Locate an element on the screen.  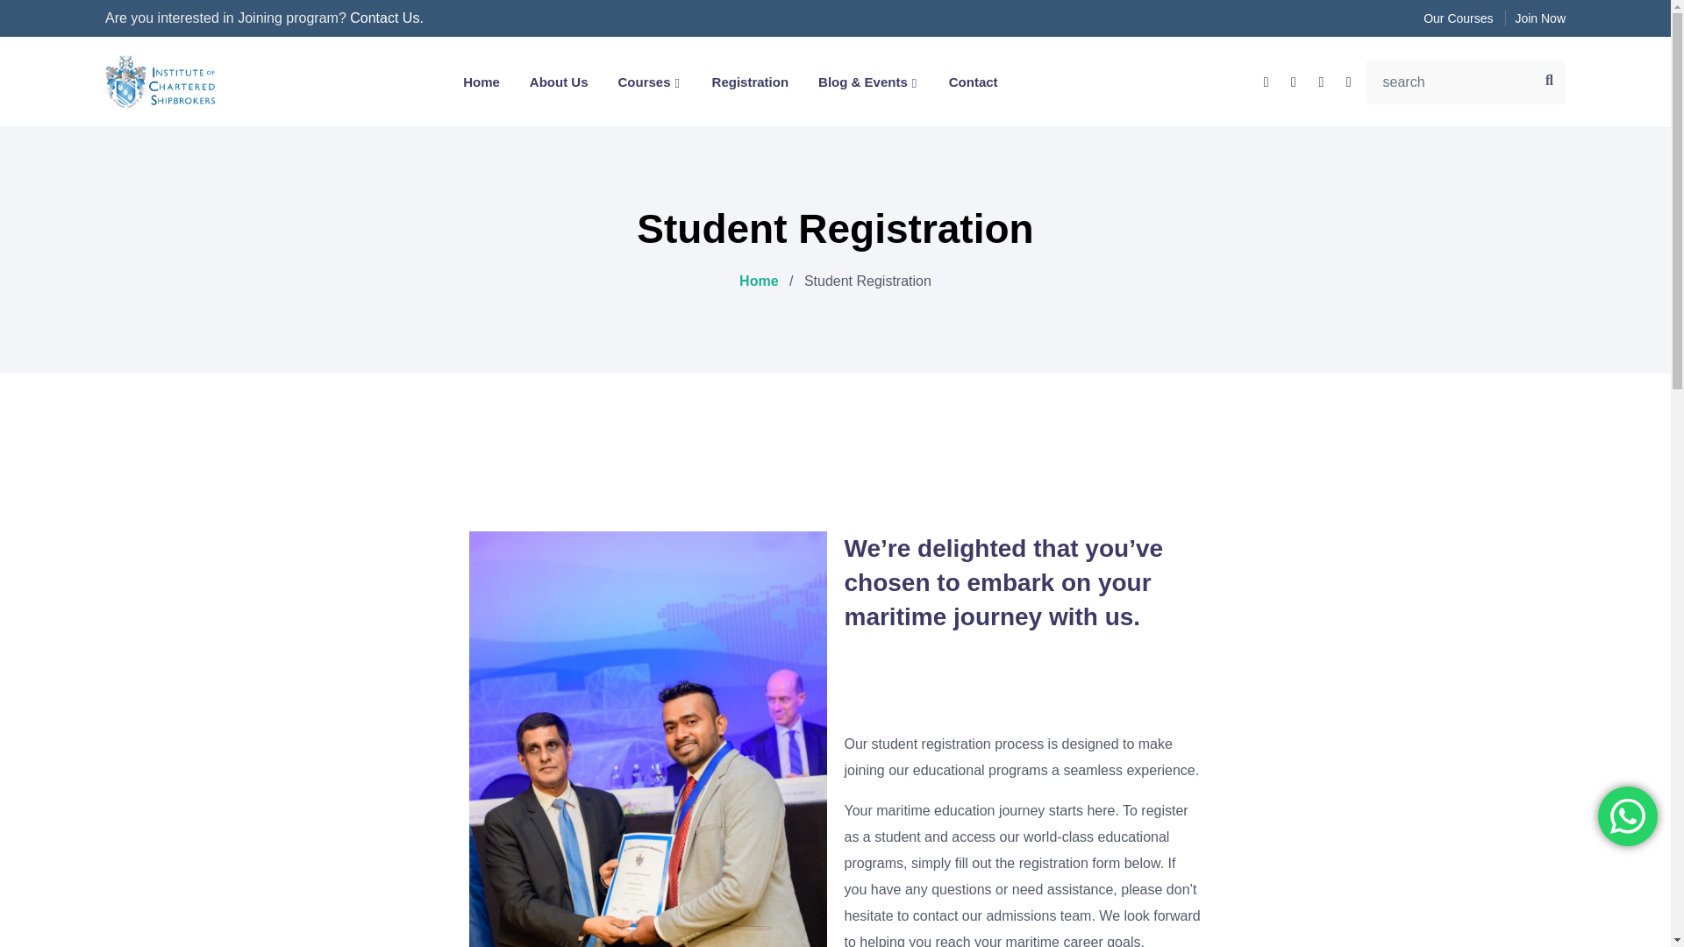
WhatsApp us is located at coordinates (1628, 816).